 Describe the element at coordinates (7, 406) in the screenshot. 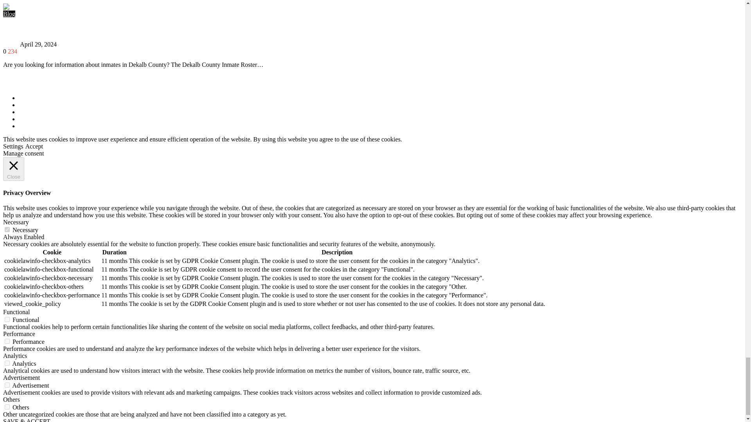

I see `on` at that location.